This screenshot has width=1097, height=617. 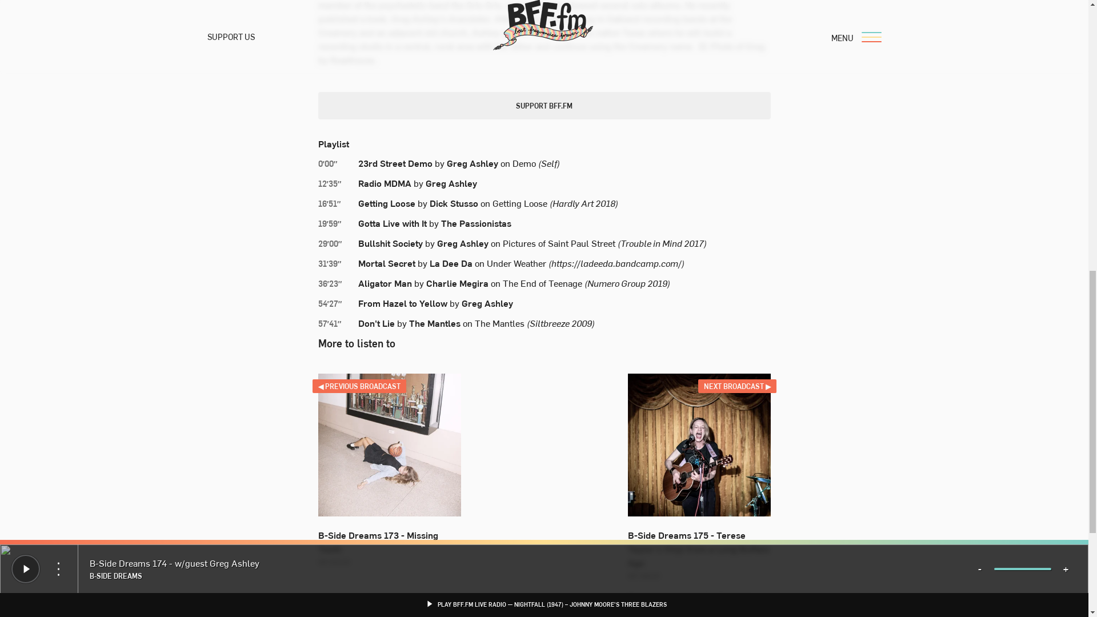 What do you see at coordinates (662, 242) in the screenshot?
I see `Trouble in Mind 2017` at bounding box center [662, 242].